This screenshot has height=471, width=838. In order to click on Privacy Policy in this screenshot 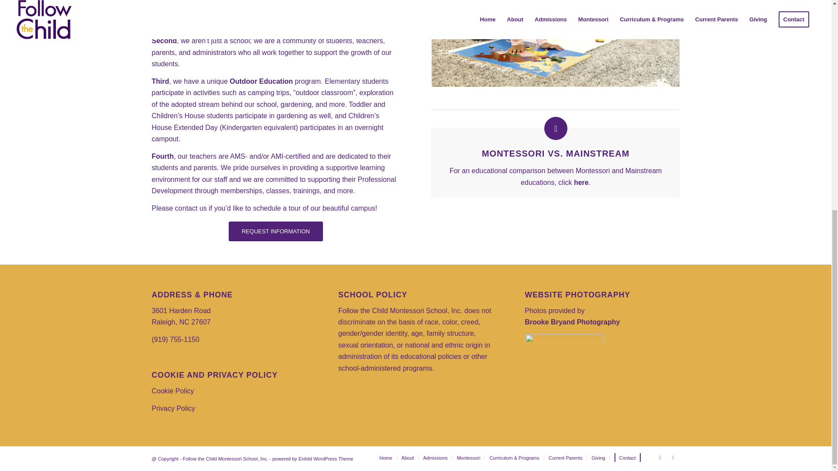, I will do `click(173, 408)`.